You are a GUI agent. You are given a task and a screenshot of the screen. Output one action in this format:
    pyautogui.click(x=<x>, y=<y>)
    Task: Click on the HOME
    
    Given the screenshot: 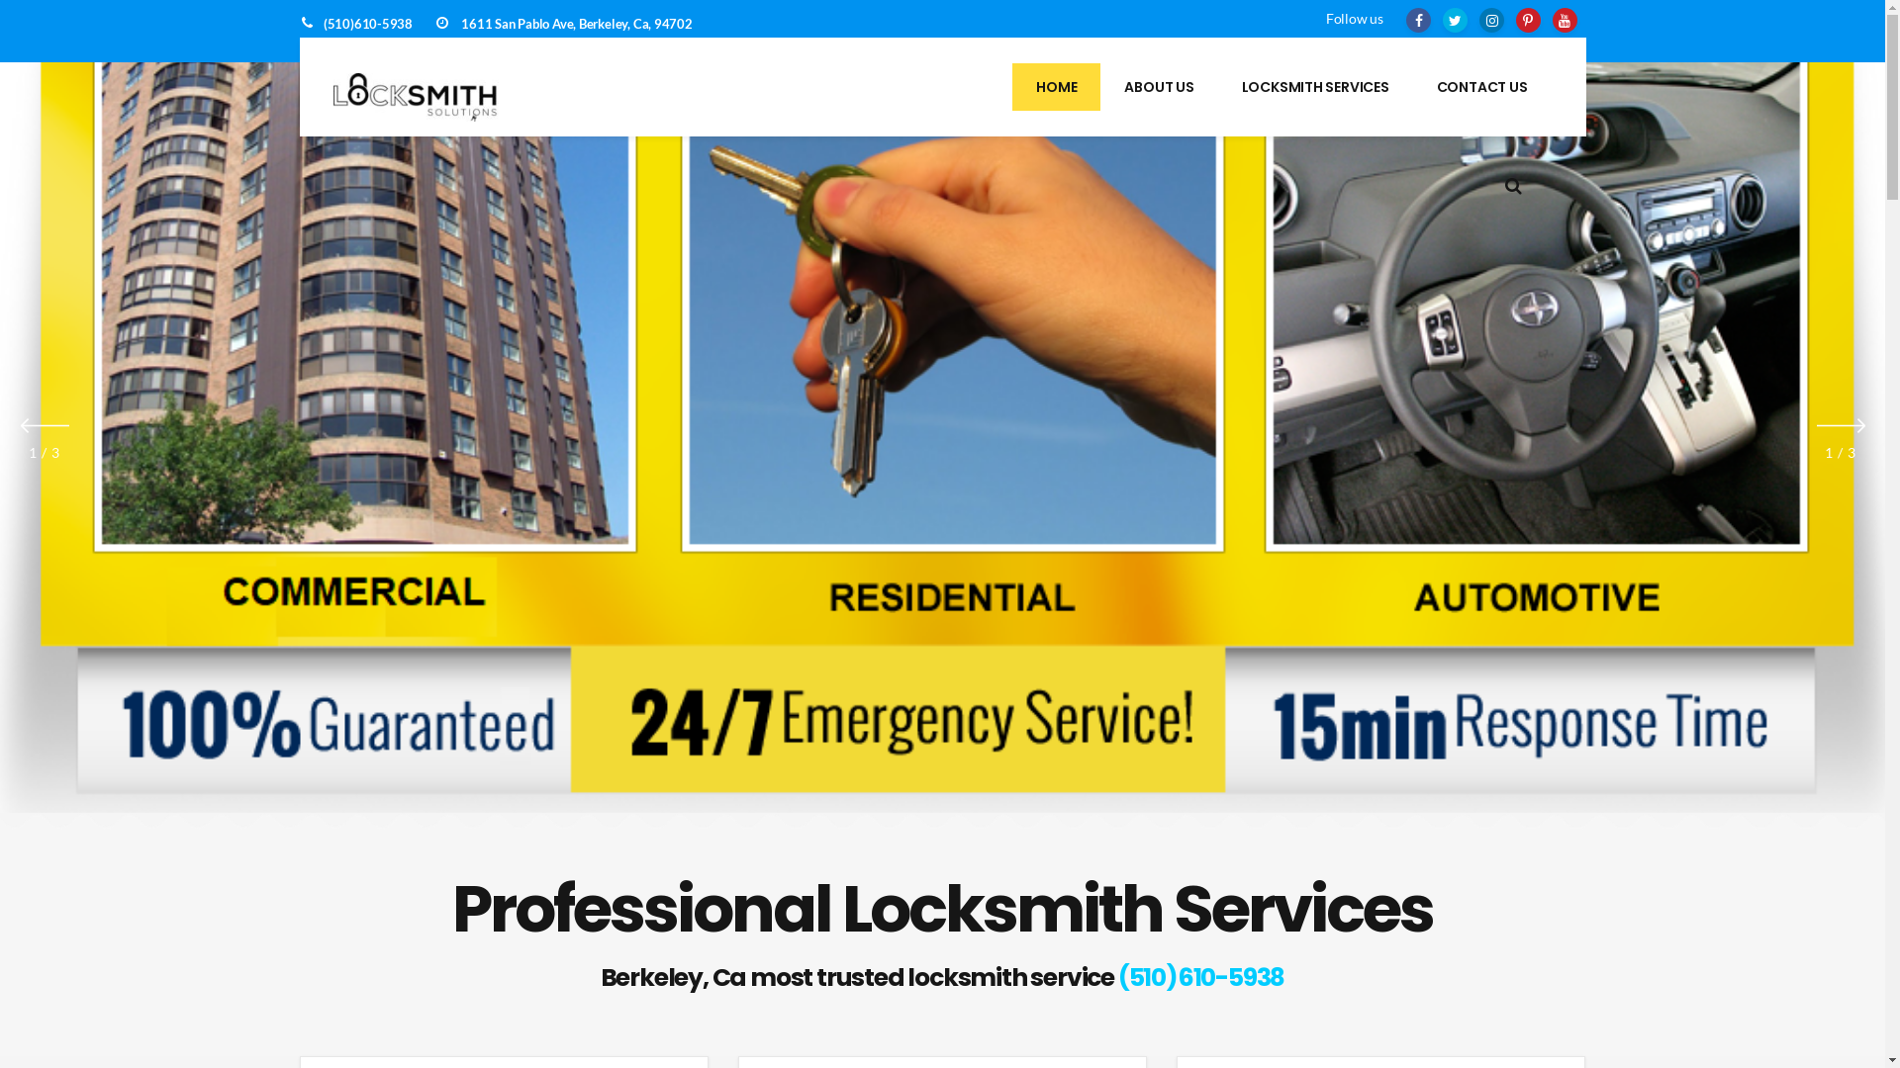 What is the action you would take?
    pyautogui.click(x=1057, y=87)
    